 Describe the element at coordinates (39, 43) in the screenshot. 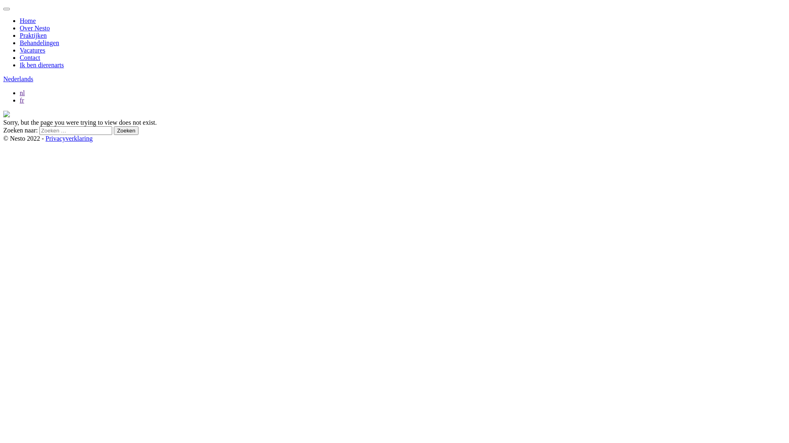

I see `Behandelingen` at that location.